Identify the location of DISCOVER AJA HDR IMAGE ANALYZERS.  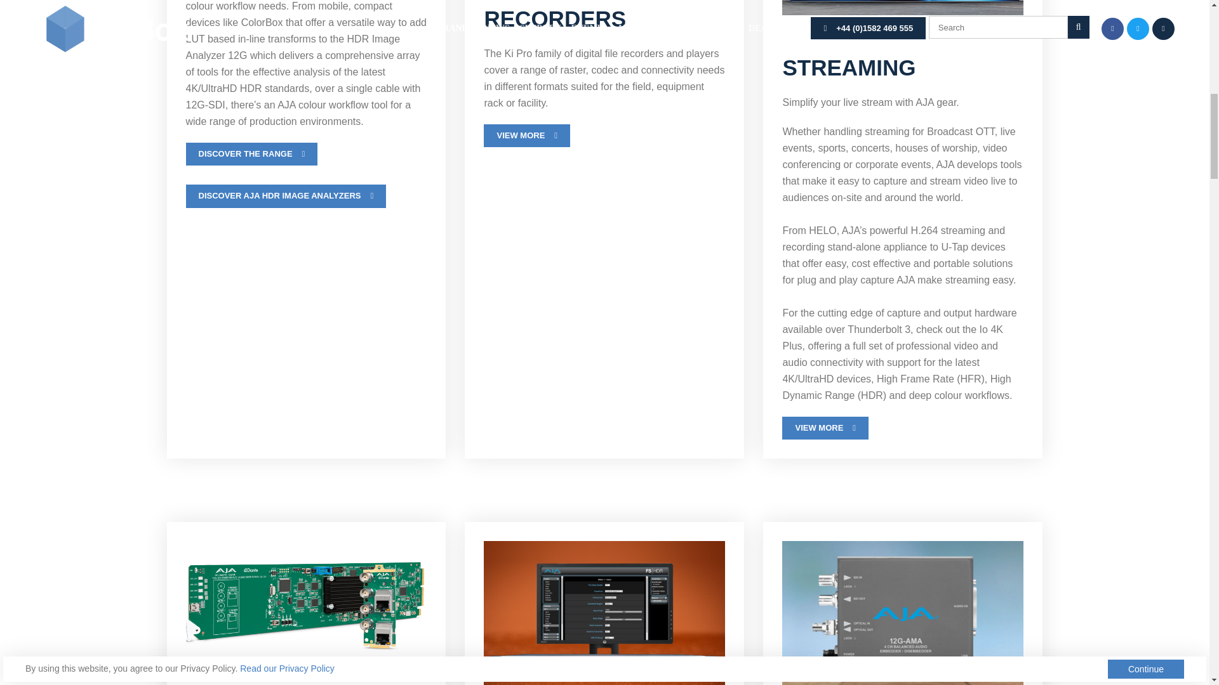
(286, 195).